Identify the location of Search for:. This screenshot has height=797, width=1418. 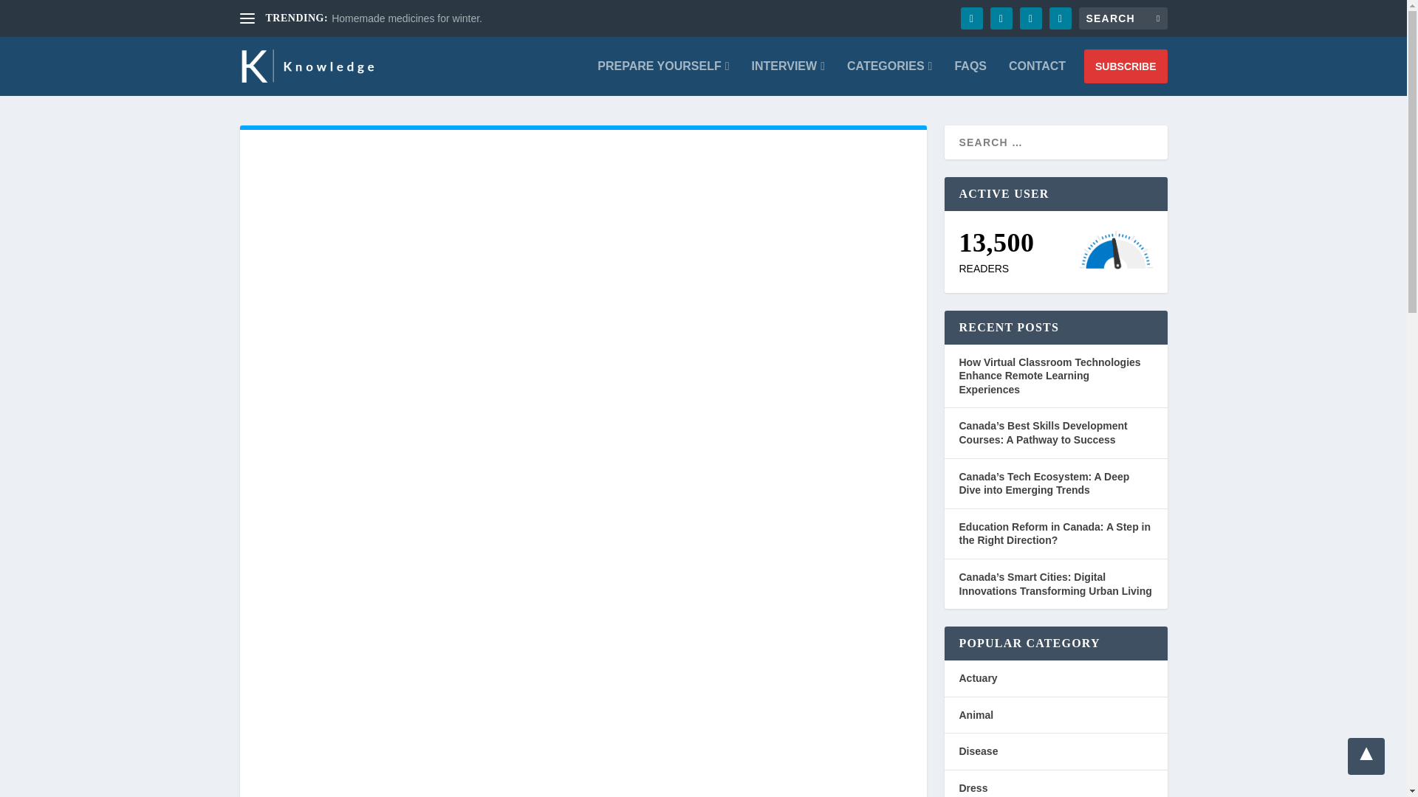
(1123, 18).